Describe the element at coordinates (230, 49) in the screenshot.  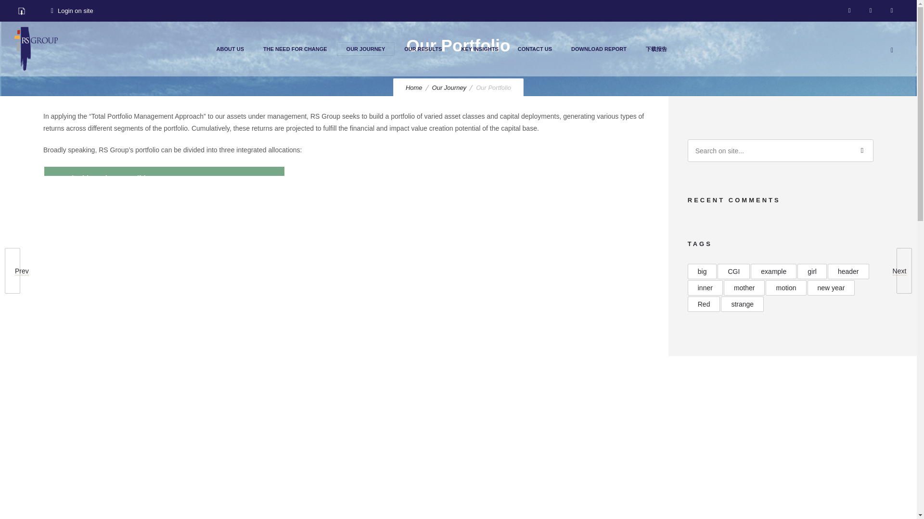
I see `ABOUT US` at that location.